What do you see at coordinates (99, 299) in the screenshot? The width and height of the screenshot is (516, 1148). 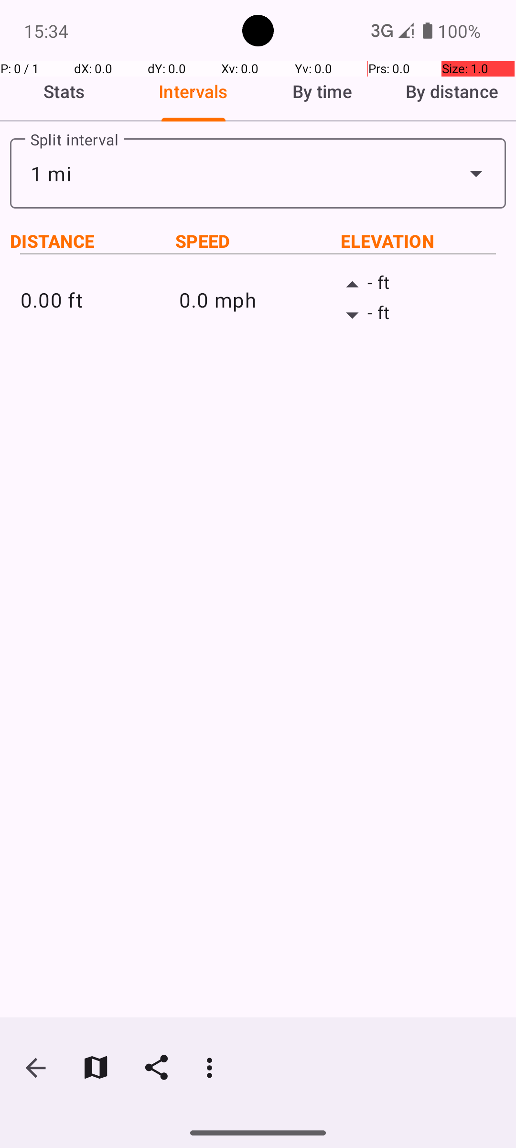 I see `0.00 ft` at bounding box center [99, 299].